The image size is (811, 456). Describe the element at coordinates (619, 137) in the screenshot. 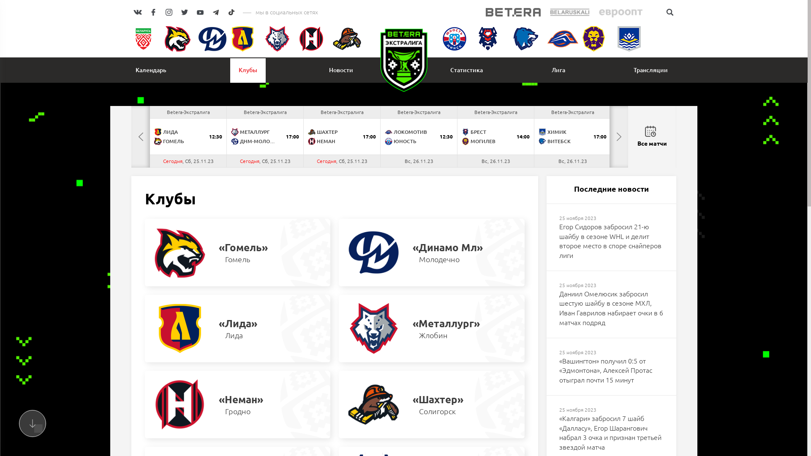

I see `NEXT` at that location.